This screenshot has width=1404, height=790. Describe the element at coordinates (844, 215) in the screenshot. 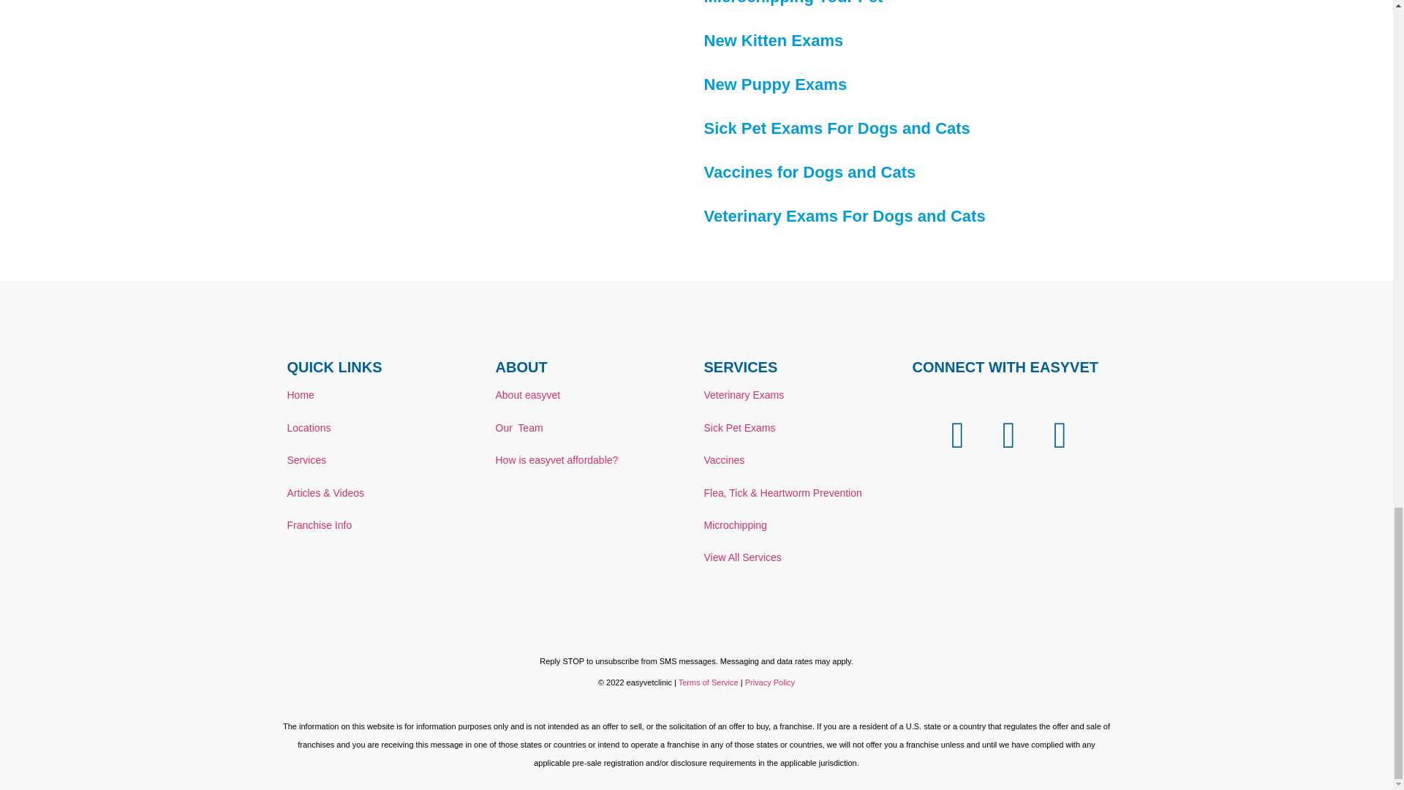

I see `Veterinary Exams For Dogs and Cats` at that location.